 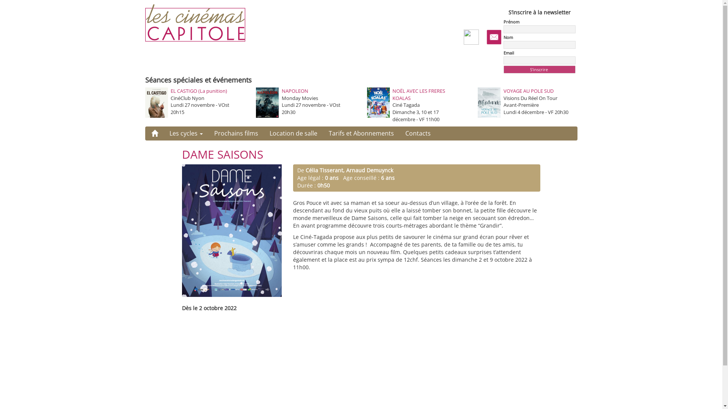 I want to click on Prochains films, so click(x=236, y=133).